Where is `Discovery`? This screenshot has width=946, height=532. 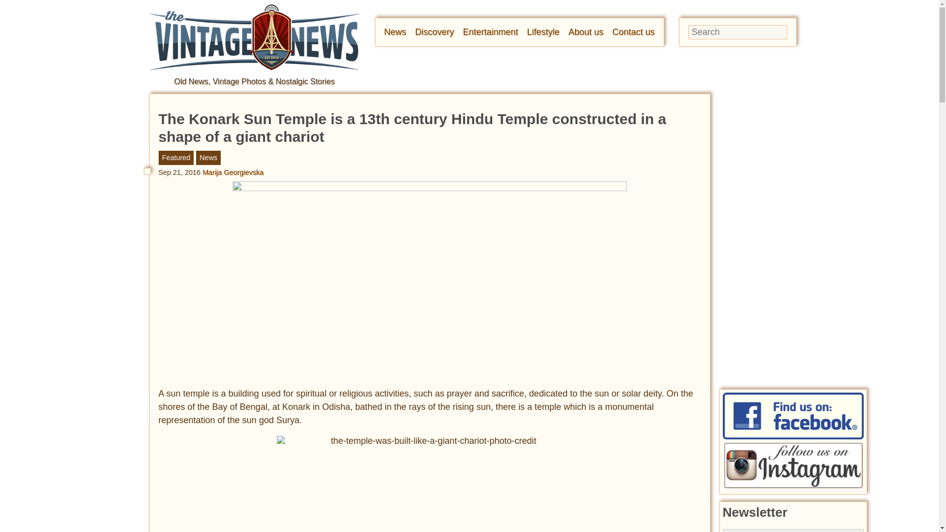
Discovery is located at coordinates (435, 32).